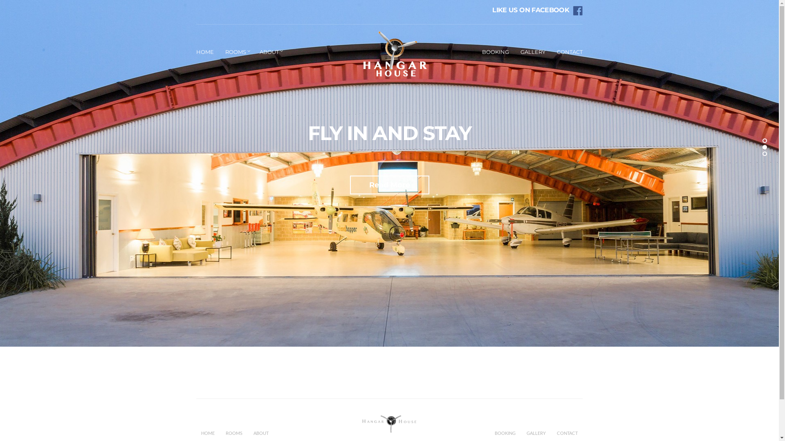 The height and width of the screenshot is (441, 785). Describe the element at coordinates (505, 434) in the screenshot. I see `BOOKING` at that location.